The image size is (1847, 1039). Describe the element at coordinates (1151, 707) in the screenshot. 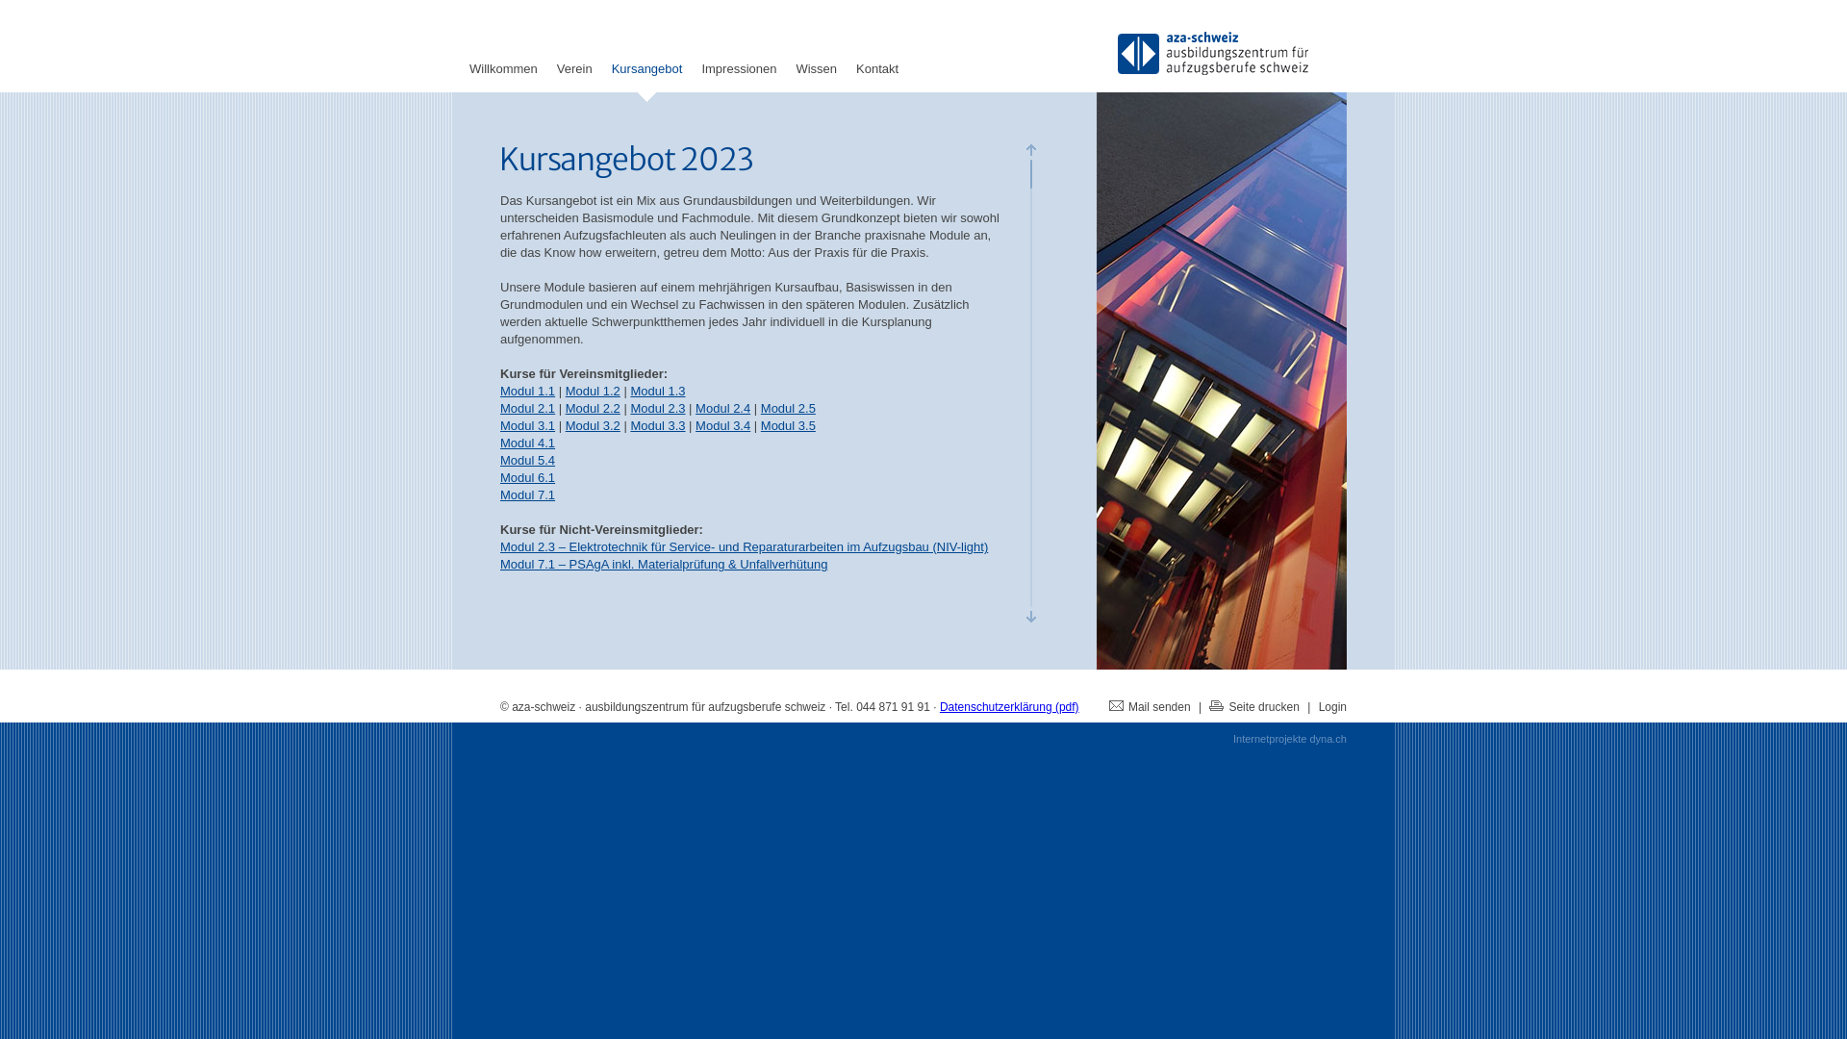

I see `Mail senden` at that location.